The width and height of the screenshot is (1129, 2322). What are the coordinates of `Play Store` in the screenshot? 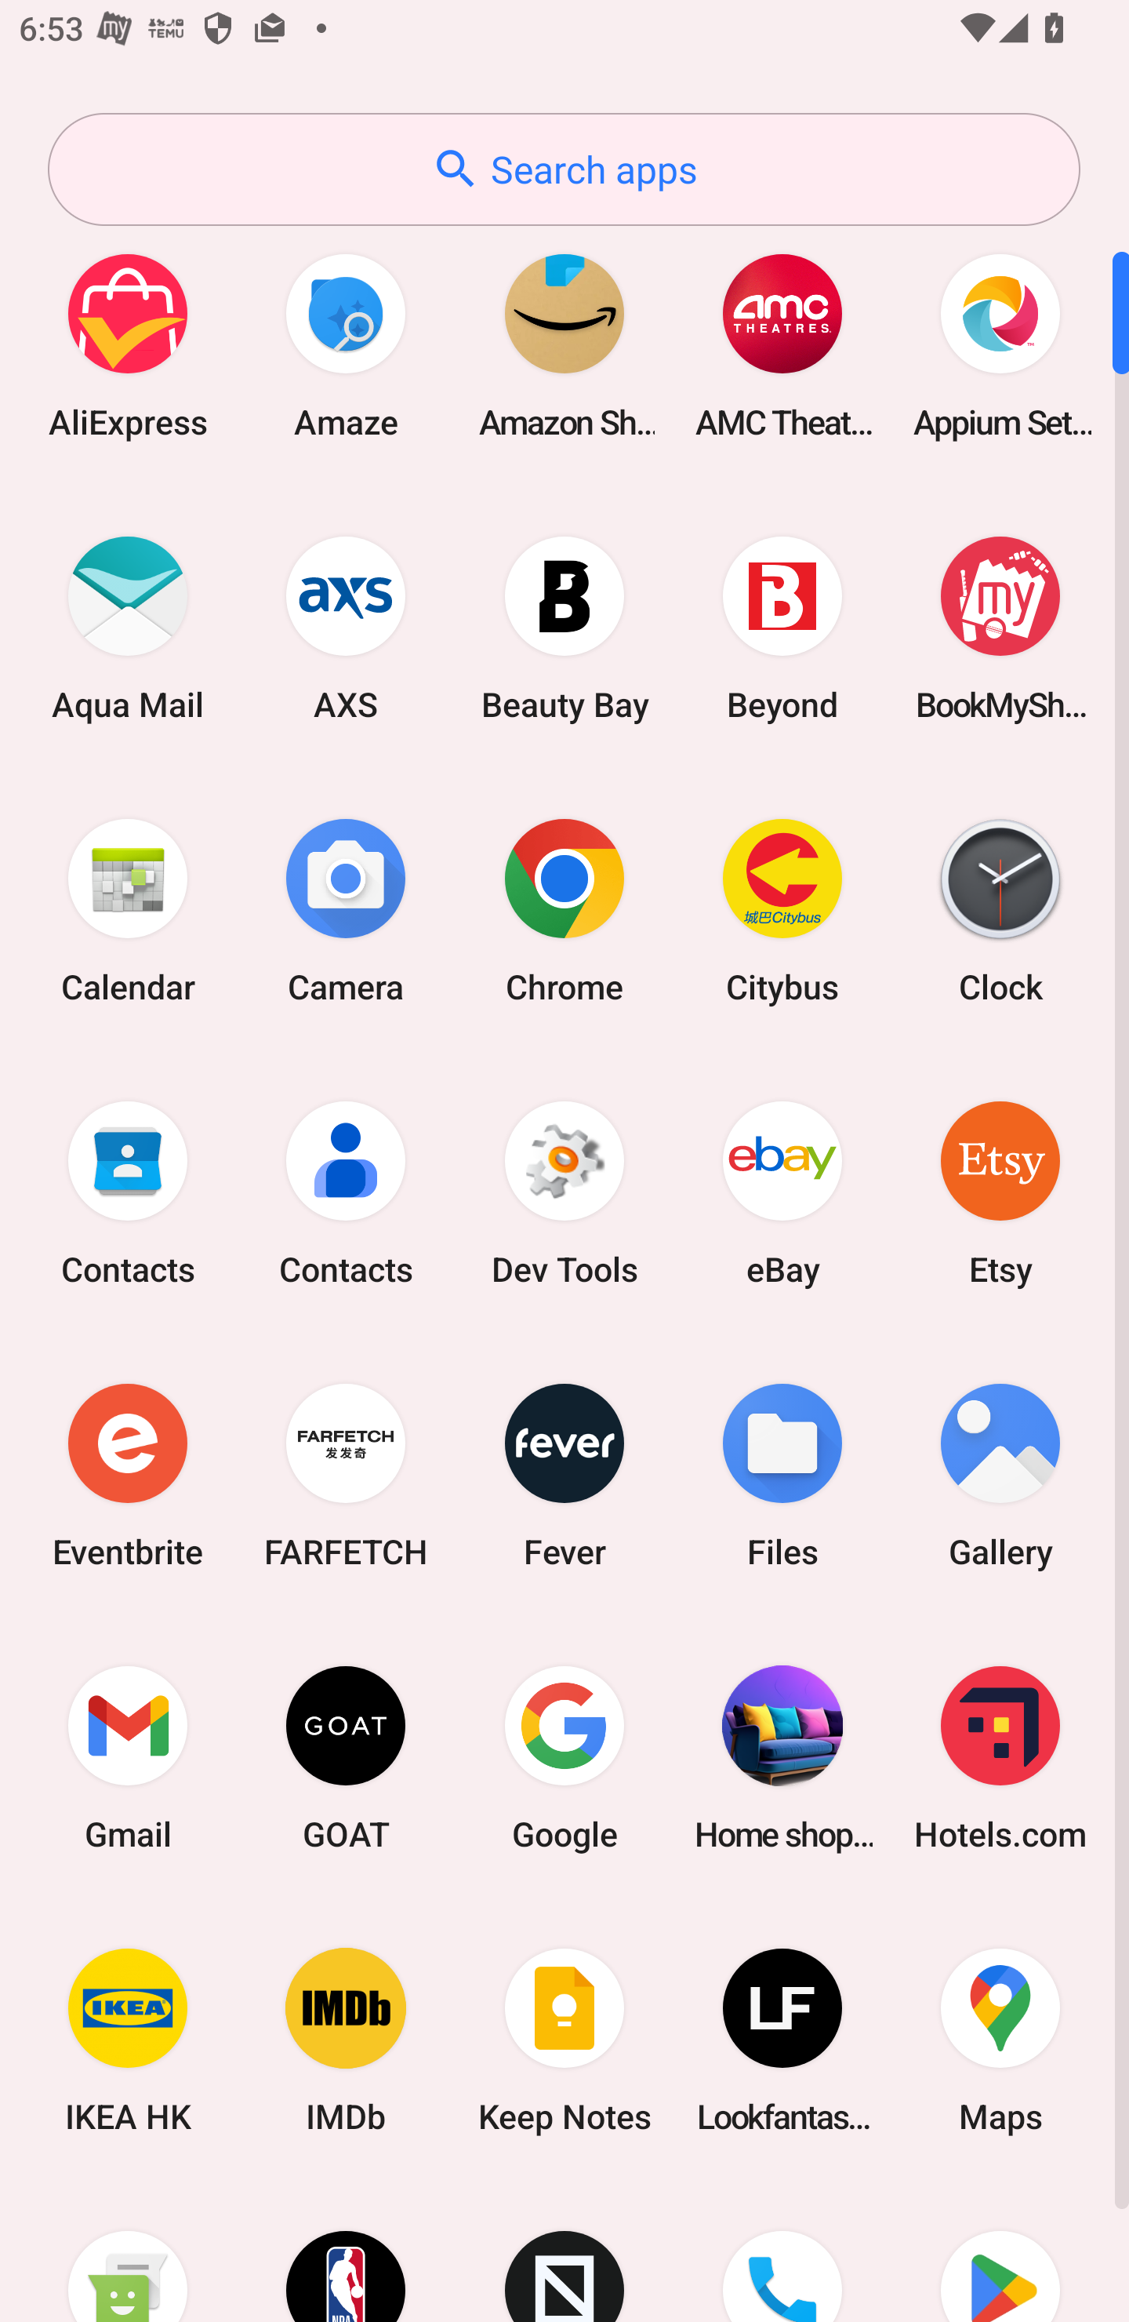 It's located at (1000, 2252).